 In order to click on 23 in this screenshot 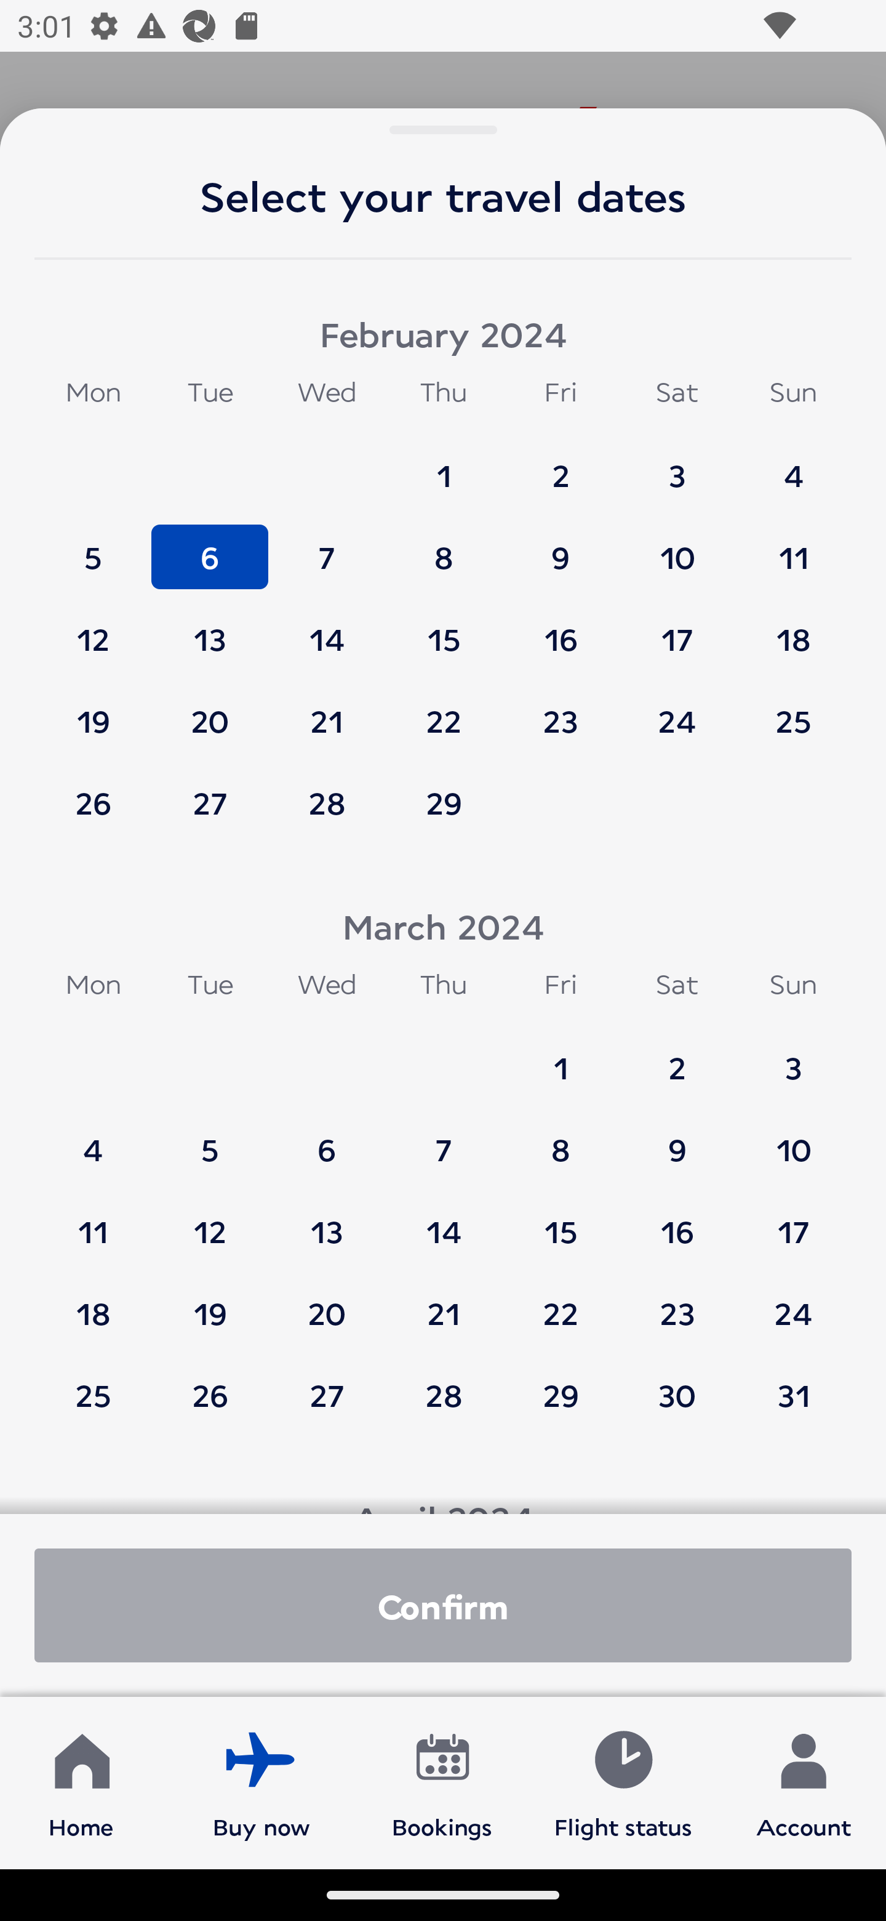, I will do `click(561, 709)`.